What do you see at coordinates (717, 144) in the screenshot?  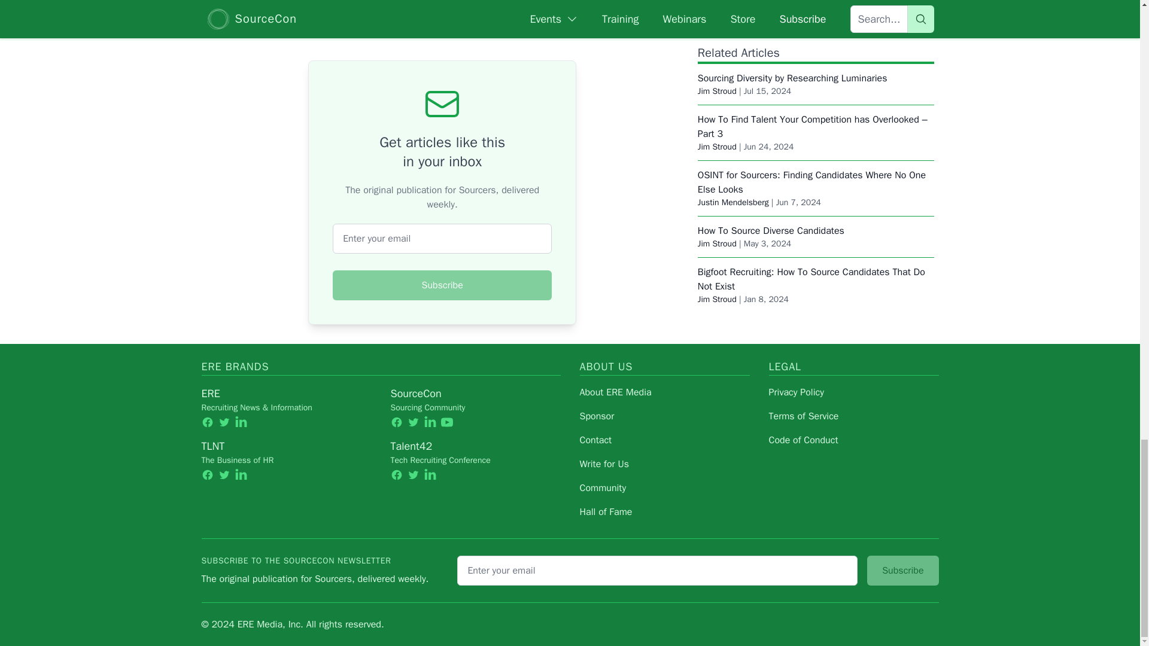 I see `Jim Stroud` at bounding box center [717, 144].